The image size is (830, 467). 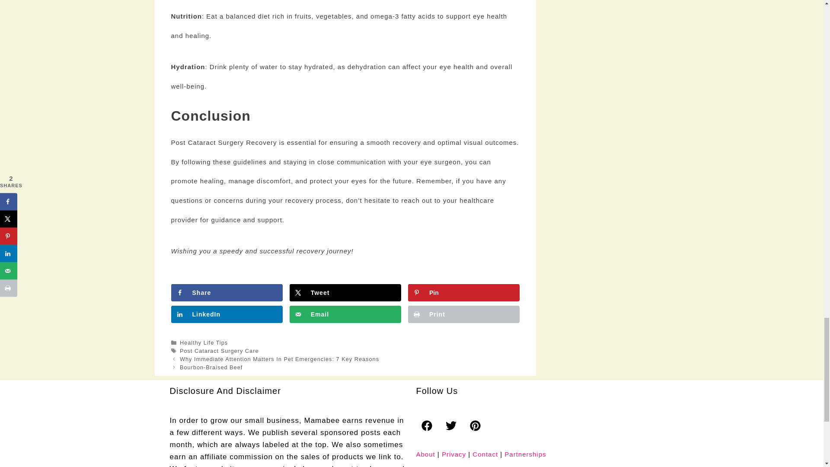 What do you see at coordinates (463, 292) in the screenshot?
I see `Save to Pinterest` at bounding box center [463, 292].